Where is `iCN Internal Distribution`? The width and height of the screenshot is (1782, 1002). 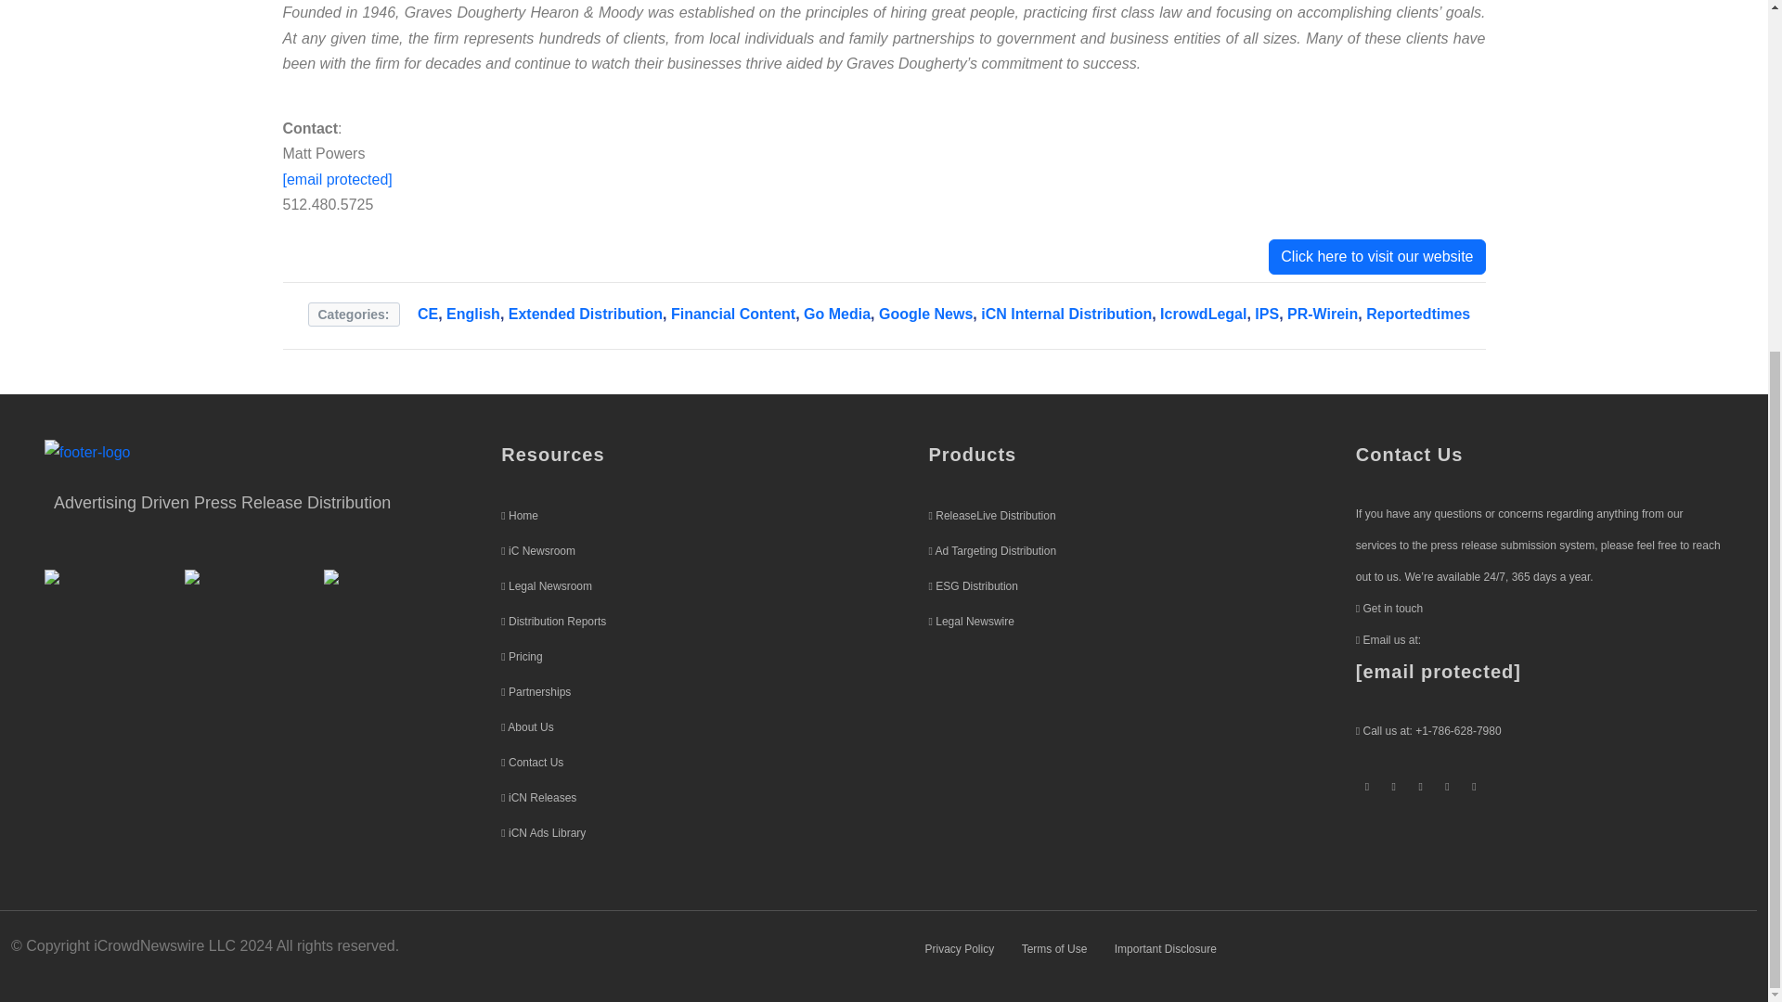 iCN Internal Distribution is located at coordinates (1065, 314).